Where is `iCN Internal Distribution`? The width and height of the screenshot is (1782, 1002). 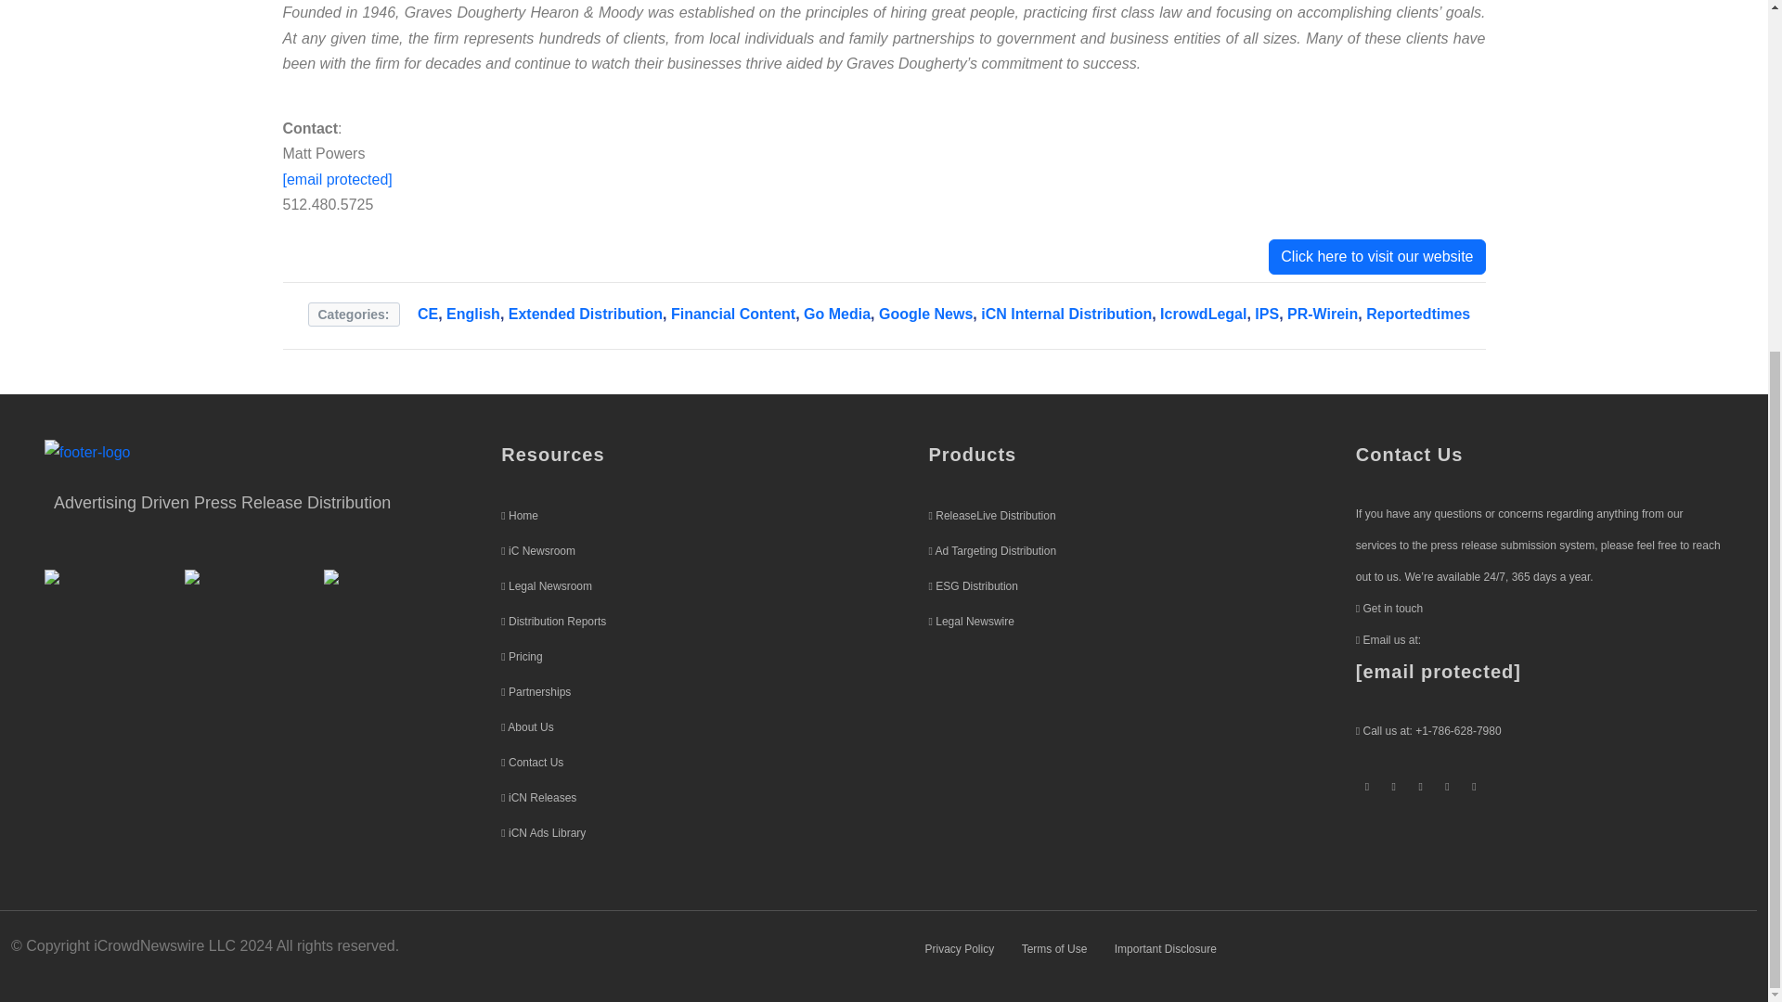 iCN Internal Distribution is located at coordinates (1065, 314).